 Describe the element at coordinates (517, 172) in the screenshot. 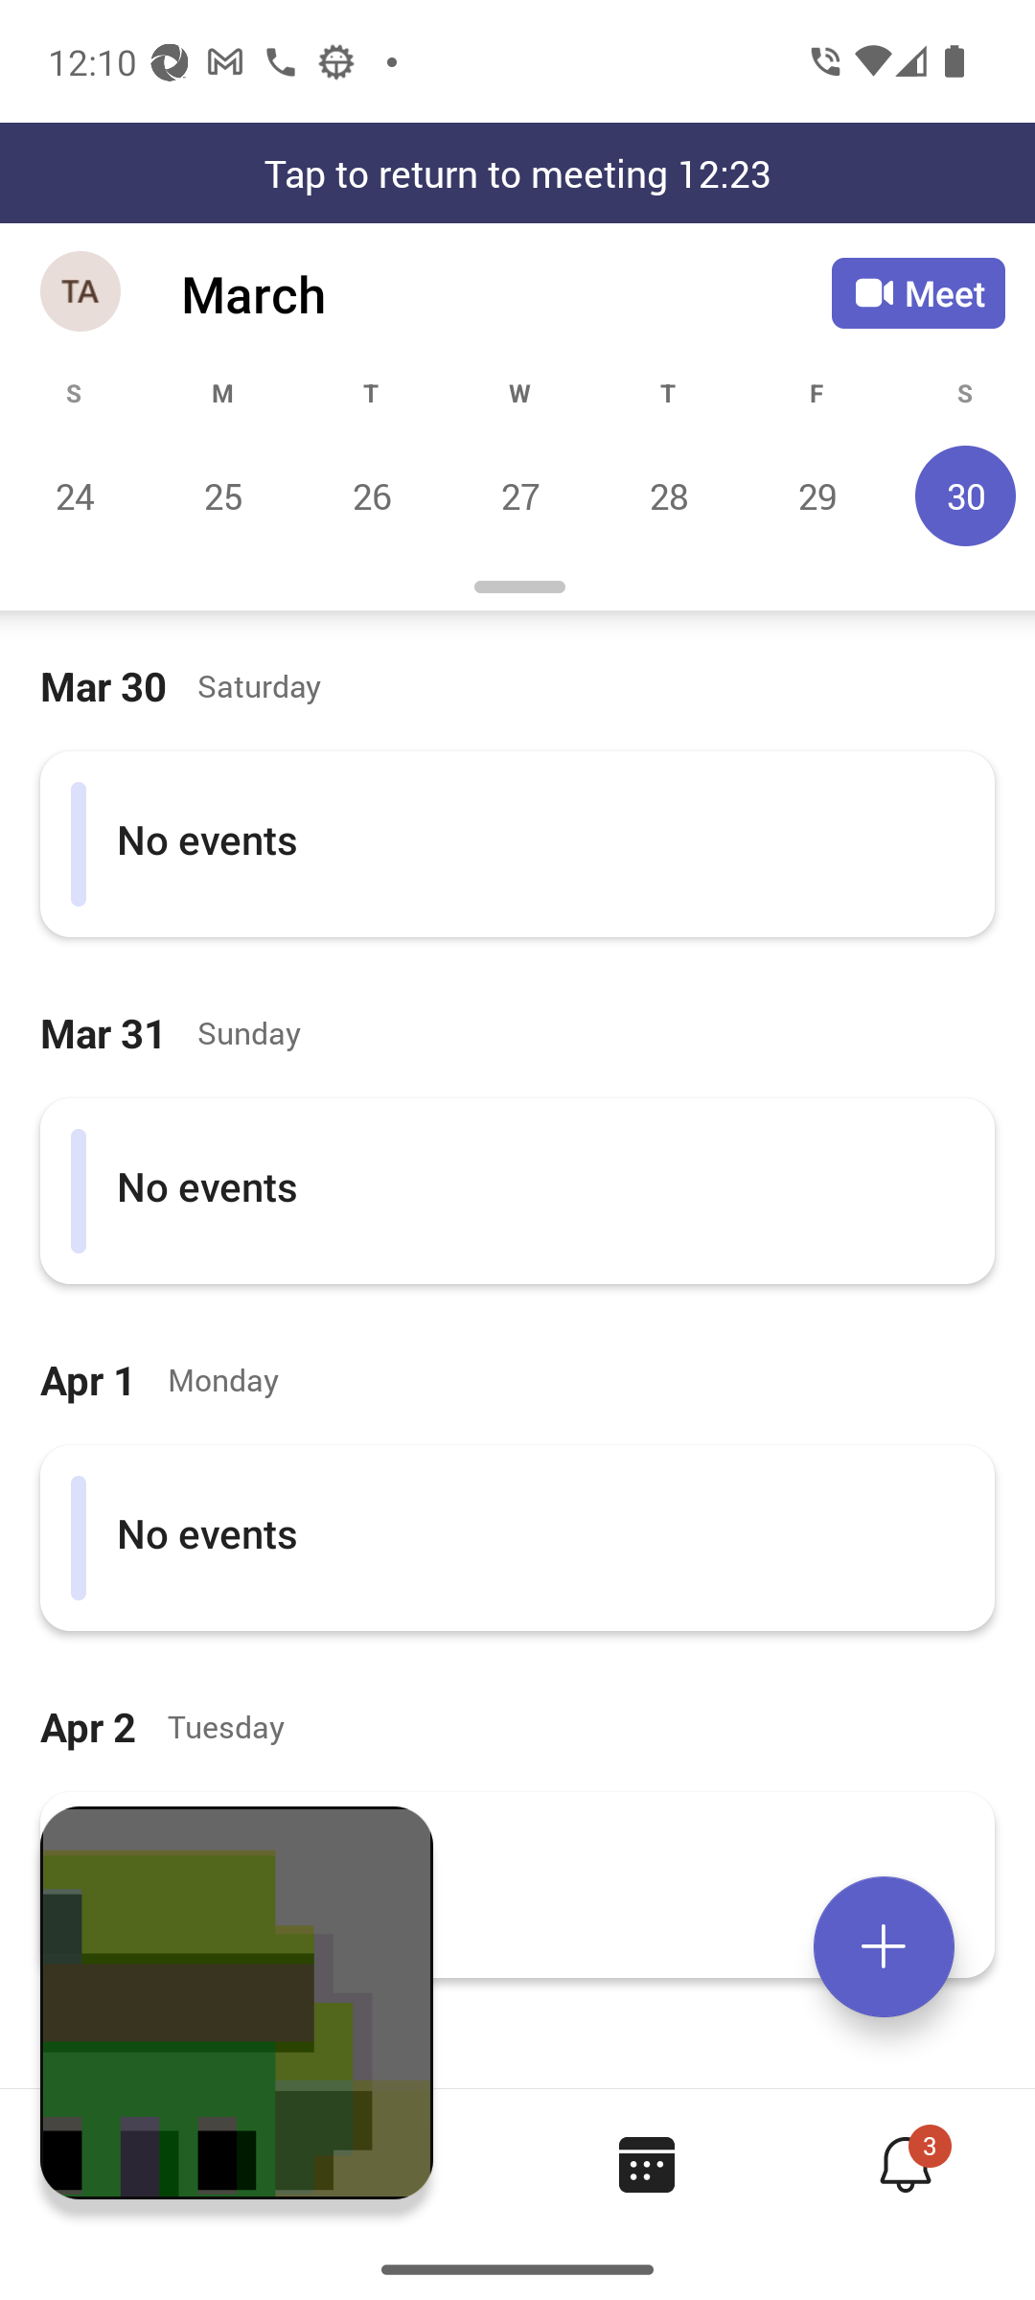

I see `Tap to return to meeting 12:23` at that location.